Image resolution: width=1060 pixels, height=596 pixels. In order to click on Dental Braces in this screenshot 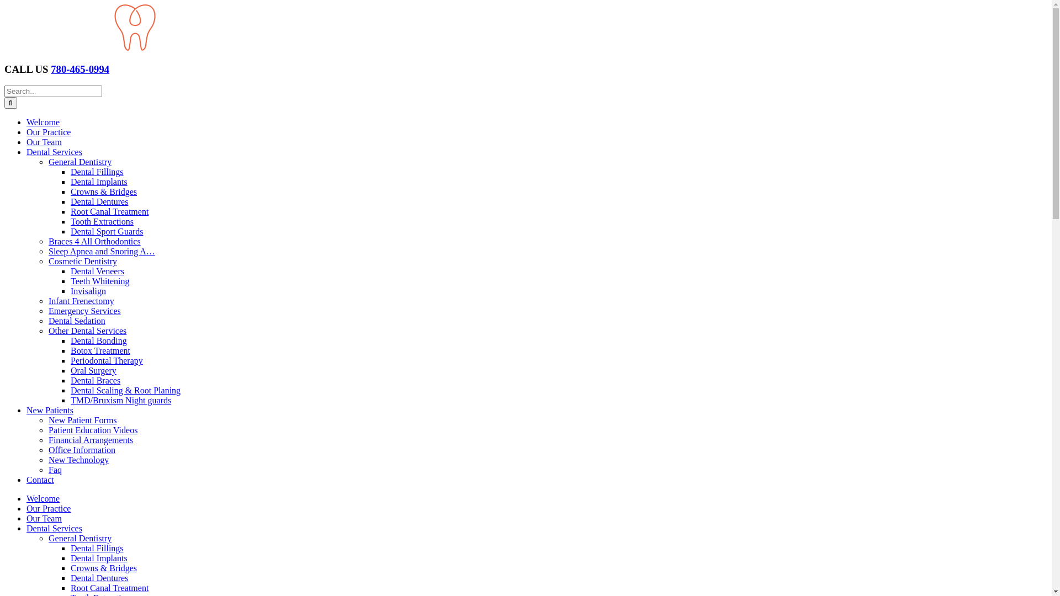, I will do `click(96, 381)`.